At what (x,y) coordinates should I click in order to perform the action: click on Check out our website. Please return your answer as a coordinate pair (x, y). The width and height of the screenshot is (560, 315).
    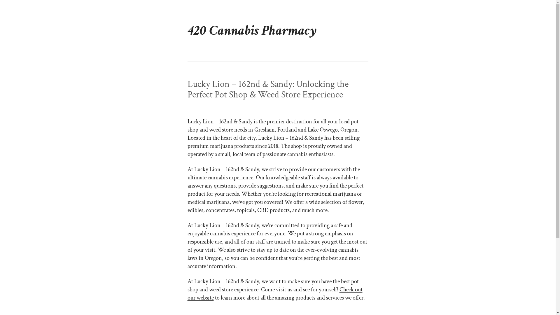
    Looking at the image, I should click on (275, 294).